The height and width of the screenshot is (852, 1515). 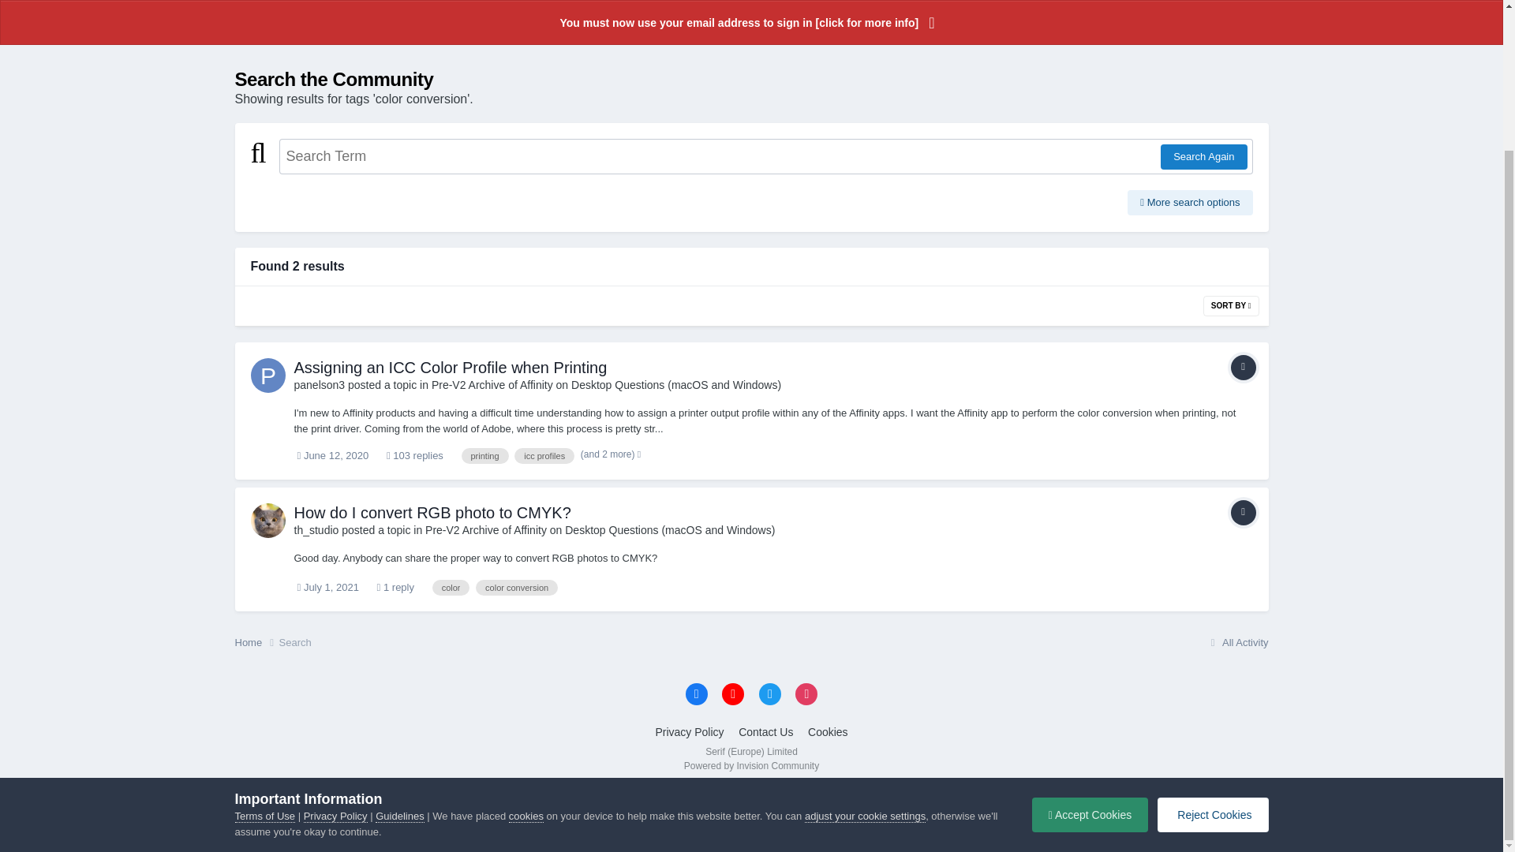 What do you see at coordinates (484, 456) in the screenshot?
I see `Find other content tagged with 'printing'` at bounding box center [484, 456].